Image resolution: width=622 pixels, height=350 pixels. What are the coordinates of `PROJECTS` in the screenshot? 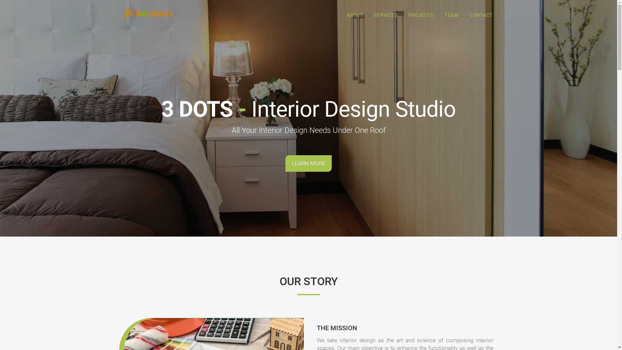 It's located at (421, 15).